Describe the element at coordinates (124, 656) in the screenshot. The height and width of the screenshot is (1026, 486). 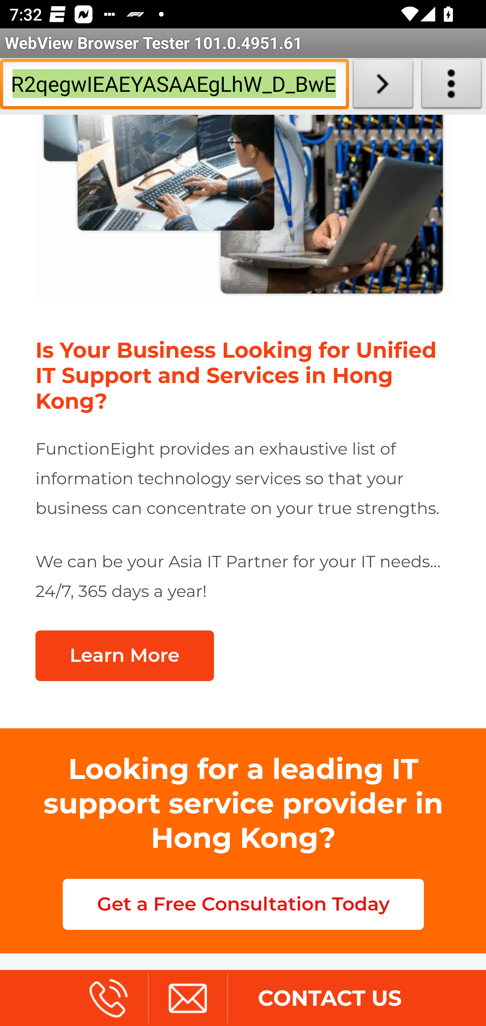
I see `Learn More` at that location.